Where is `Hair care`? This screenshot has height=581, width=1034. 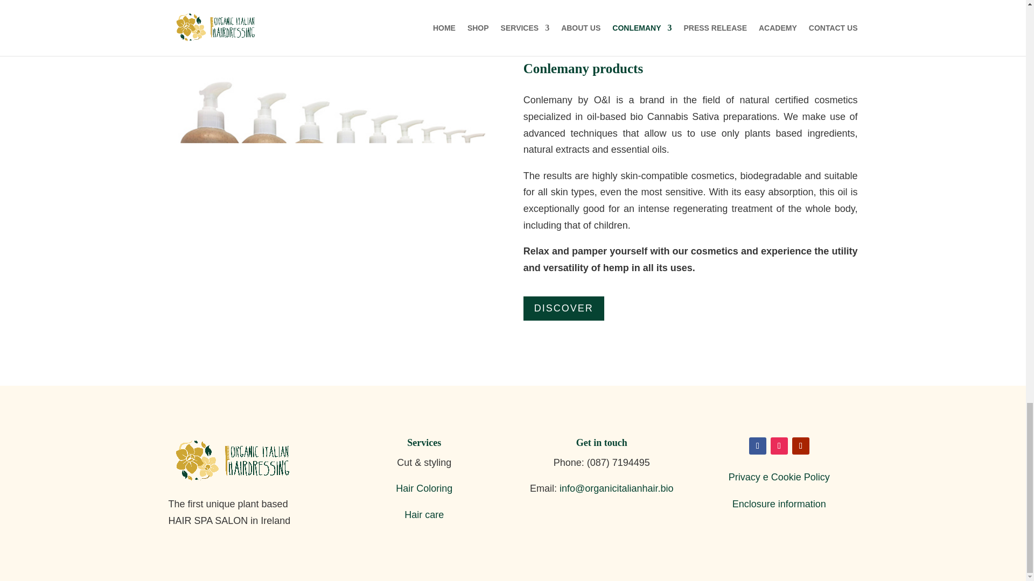
Hair care is located at coordinates (423, 514).